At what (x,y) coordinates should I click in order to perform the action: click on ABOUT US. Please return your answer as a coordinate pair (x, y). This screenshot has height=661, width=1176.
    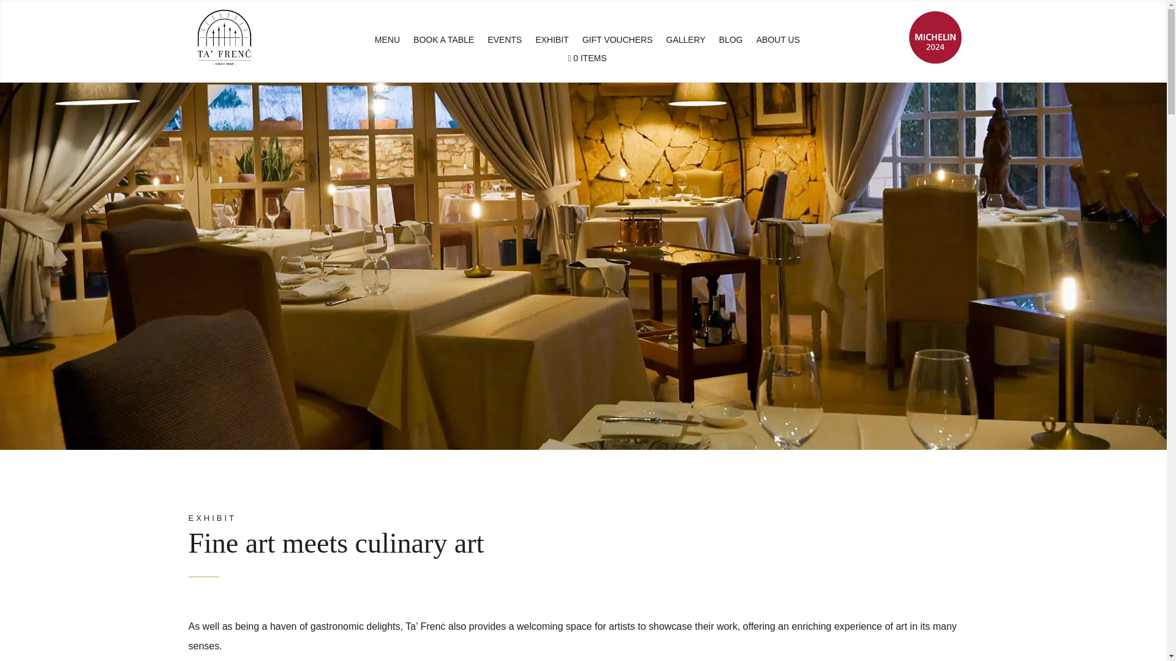
    Looking at the image, I should click on (778, 42).